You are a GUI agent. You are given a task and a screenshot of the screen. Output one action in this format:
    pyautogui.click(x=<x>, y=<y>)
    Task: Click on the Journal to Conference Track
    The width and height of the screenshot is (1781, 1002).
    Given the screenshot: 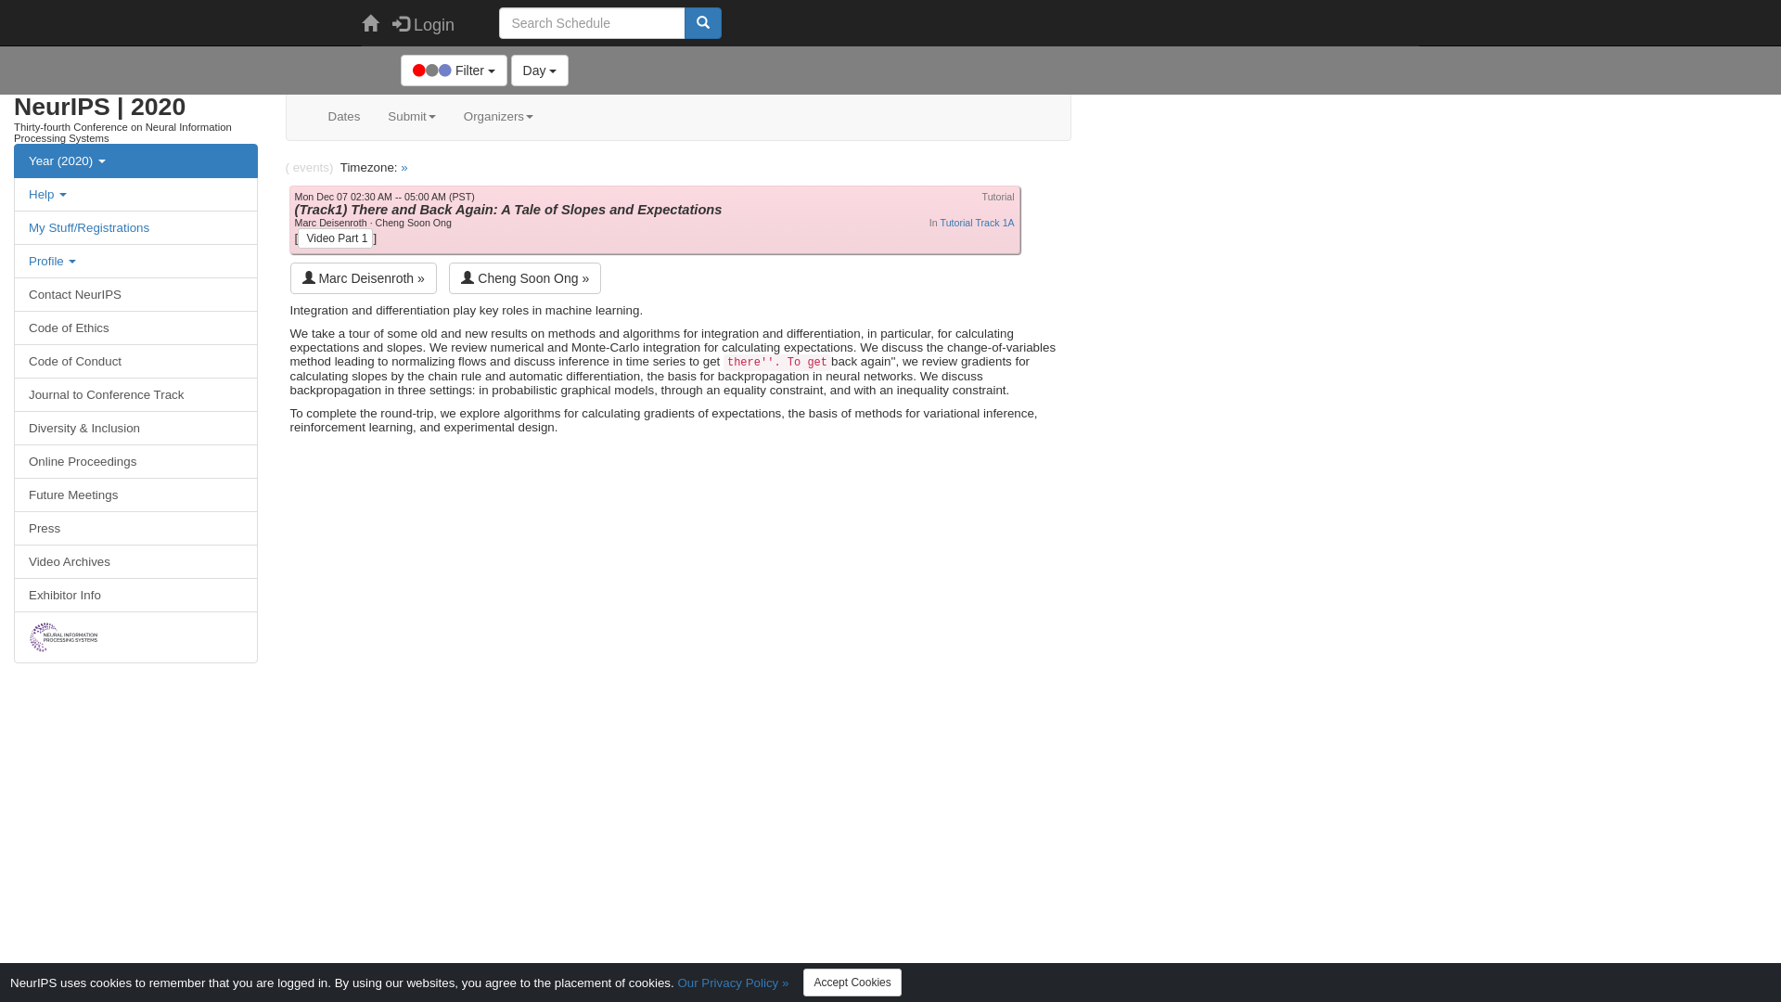 What is the action you would take?
    pyautogui.click(x=135, y=395)
    